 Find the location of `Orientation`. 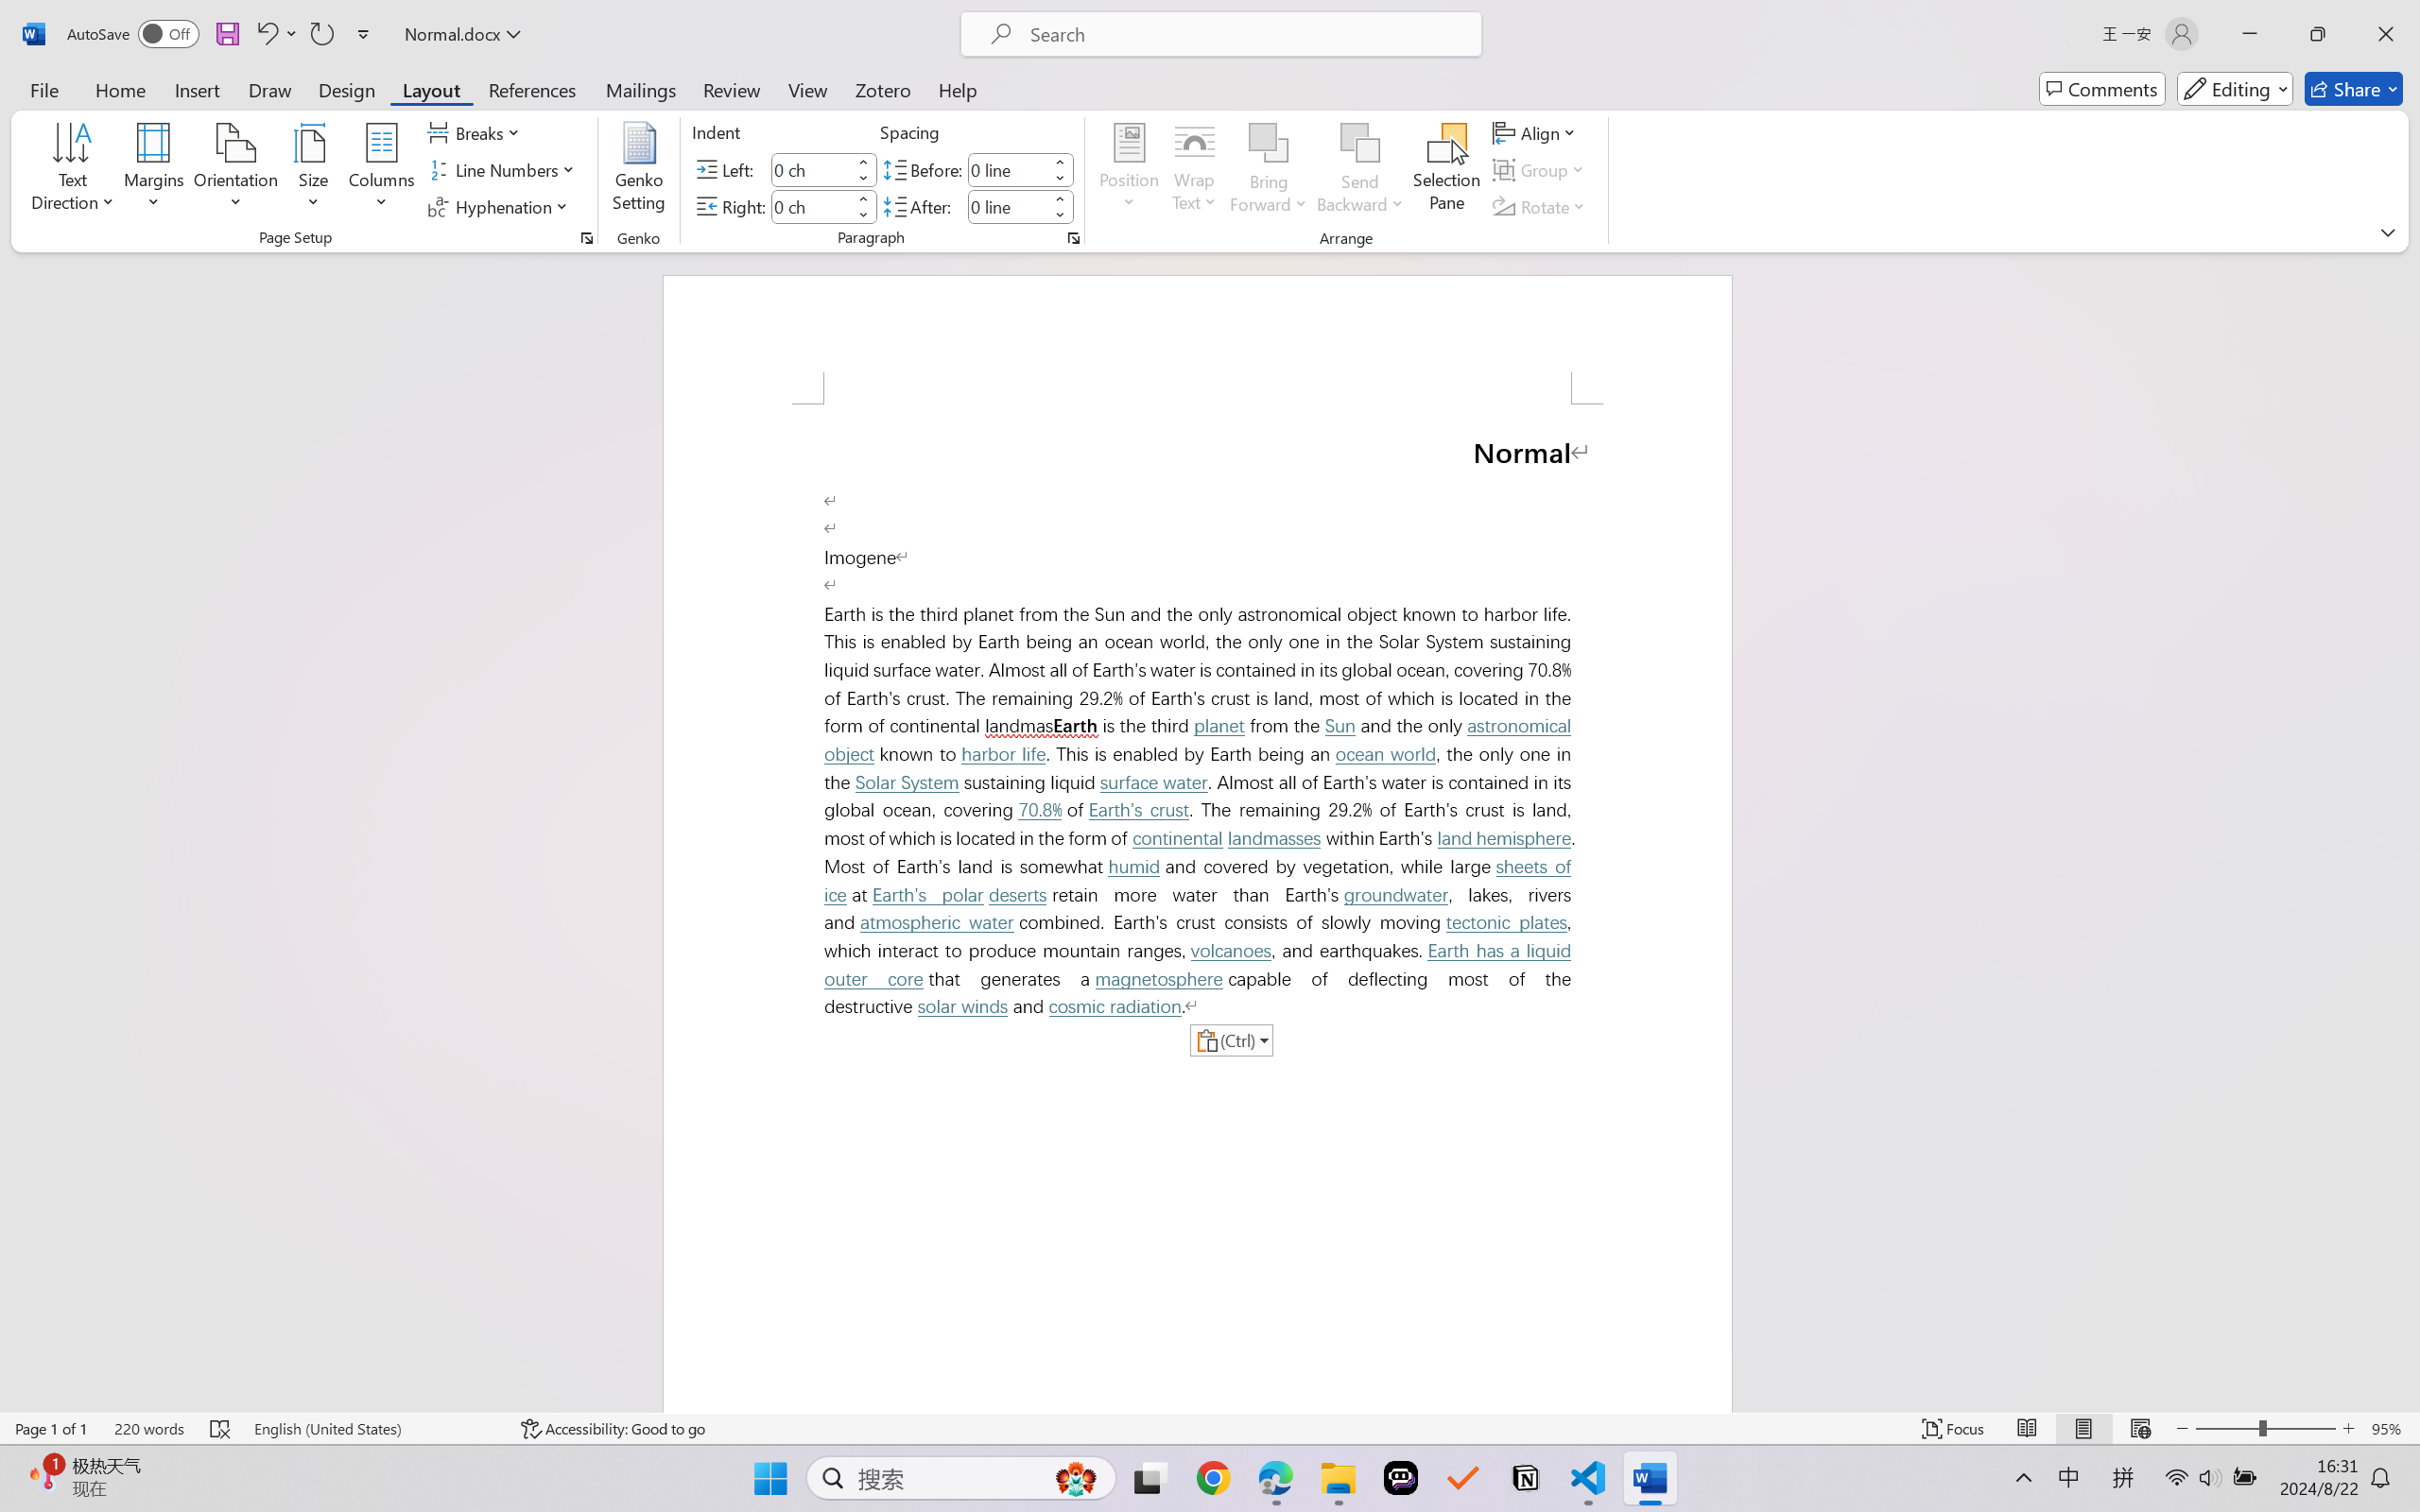

Orientation is located at coordinates (235, 170).